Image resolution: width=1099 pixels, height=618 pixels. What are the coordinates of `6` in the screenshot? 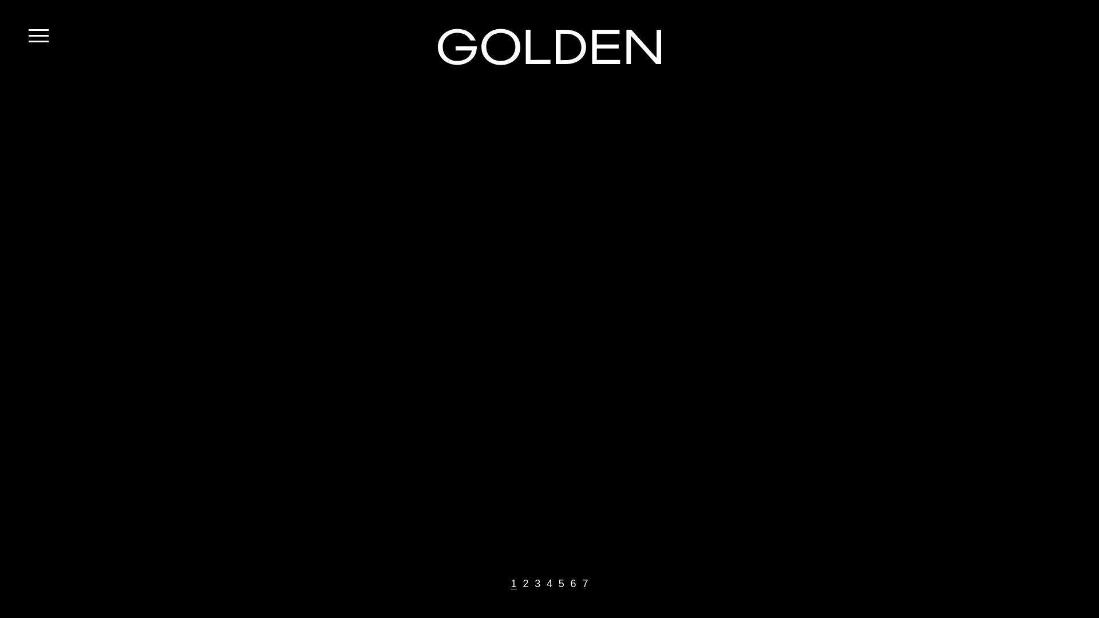 It's located at (574, 584).